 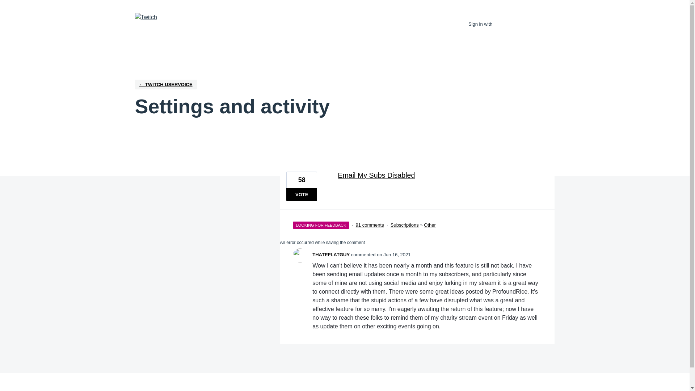 I want to click on Twitch UserVoice, so click(x=166, y=85).